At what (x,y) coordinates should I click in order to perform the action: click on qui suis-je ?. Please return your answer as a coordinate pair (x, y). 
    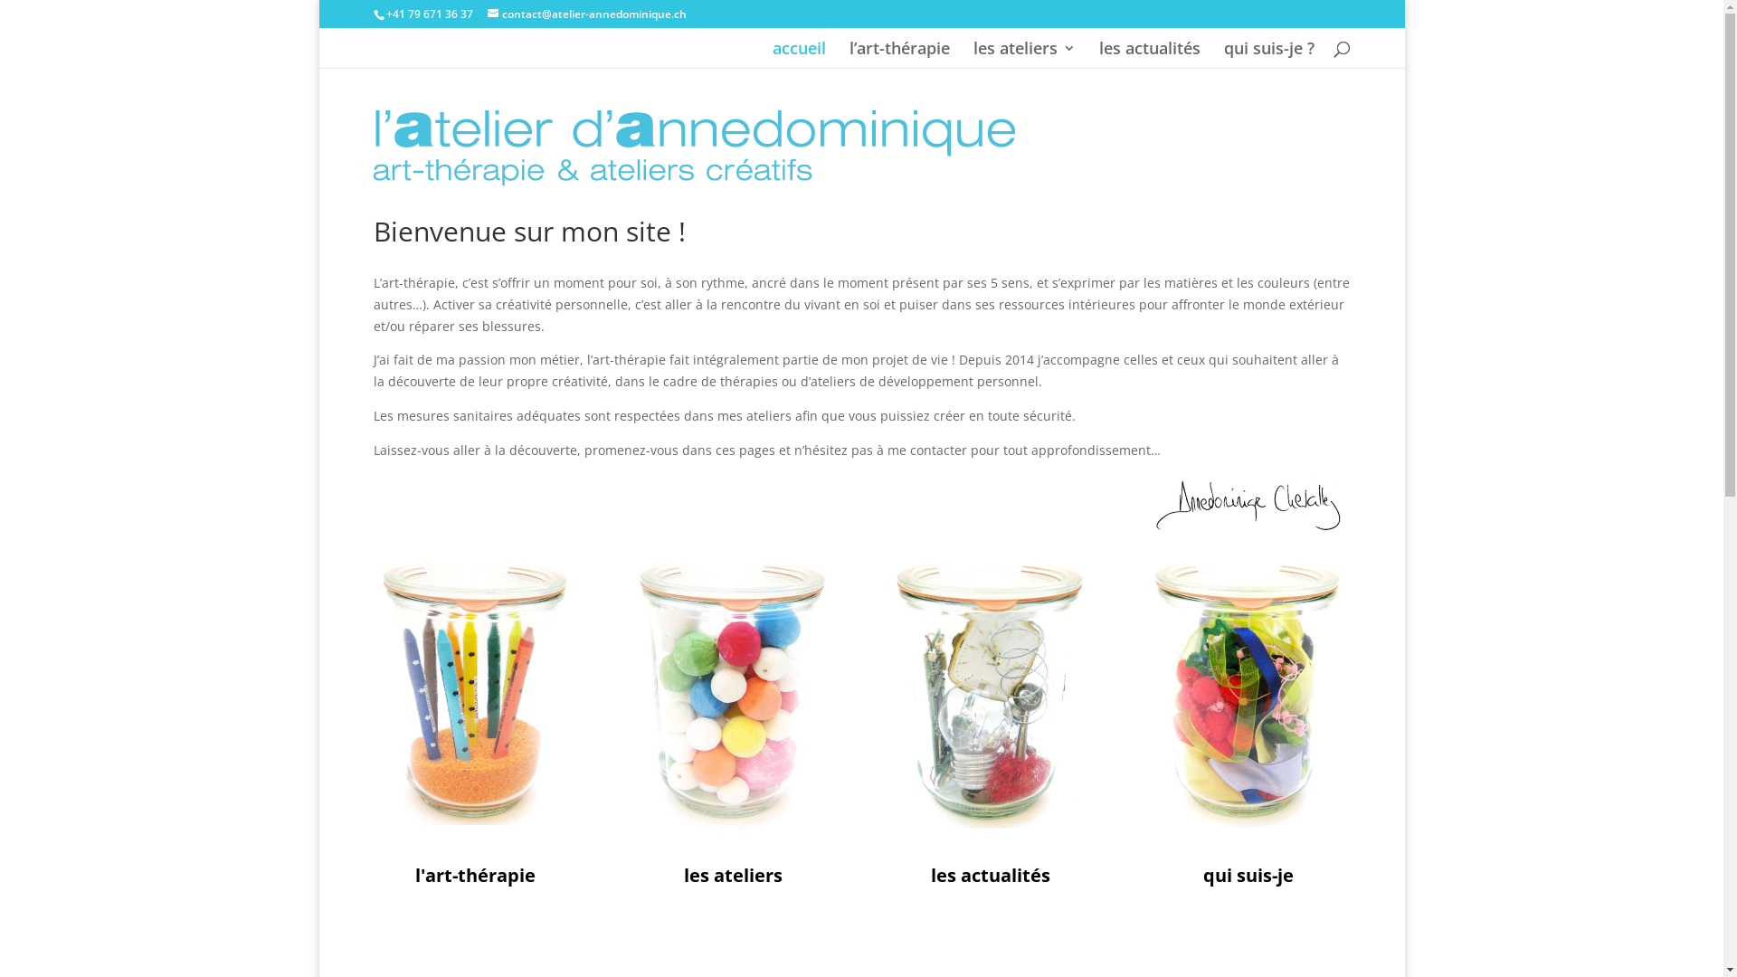
    Looking at the image, I should click on (1268, 54).